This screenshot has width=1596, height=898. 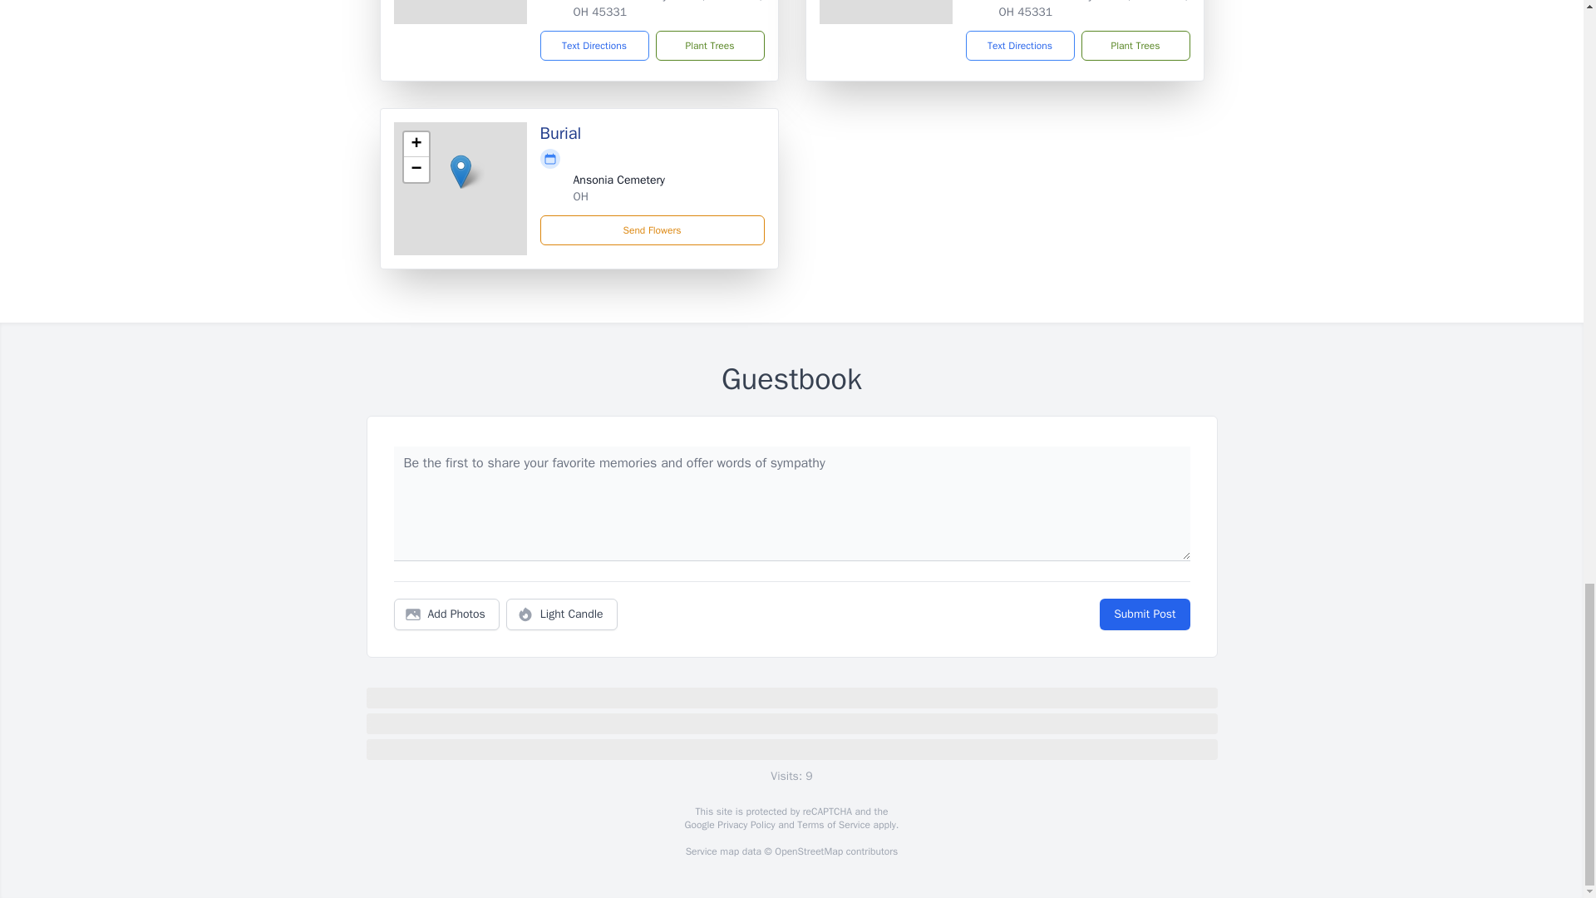 What do you see at coordinates (709, 45) in the screenshot?
I see `Plant Trees` at bounding box center [709, 45].